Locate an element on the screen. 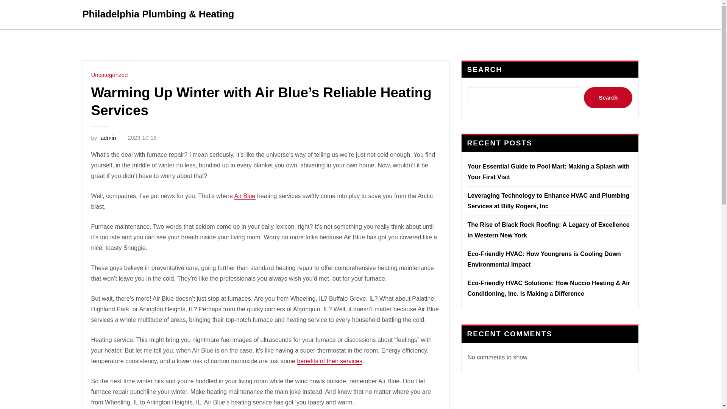 The image size is (727, 409). 2023-10-18 is located at coordinates (142, 137).